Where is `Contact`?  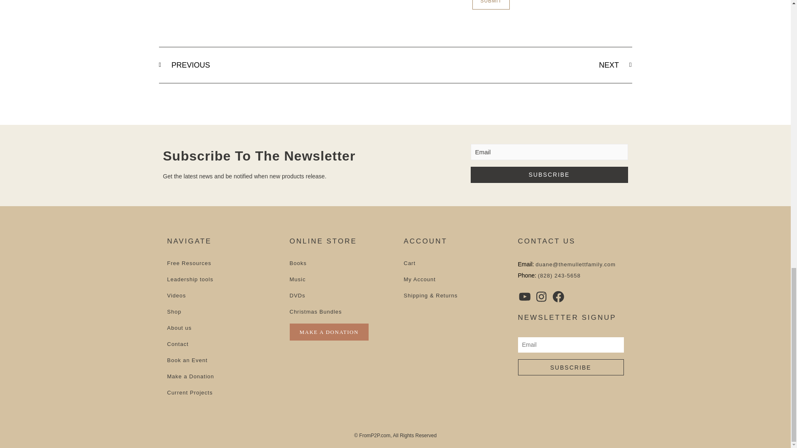
Contact is located at coordinates (221, 344).